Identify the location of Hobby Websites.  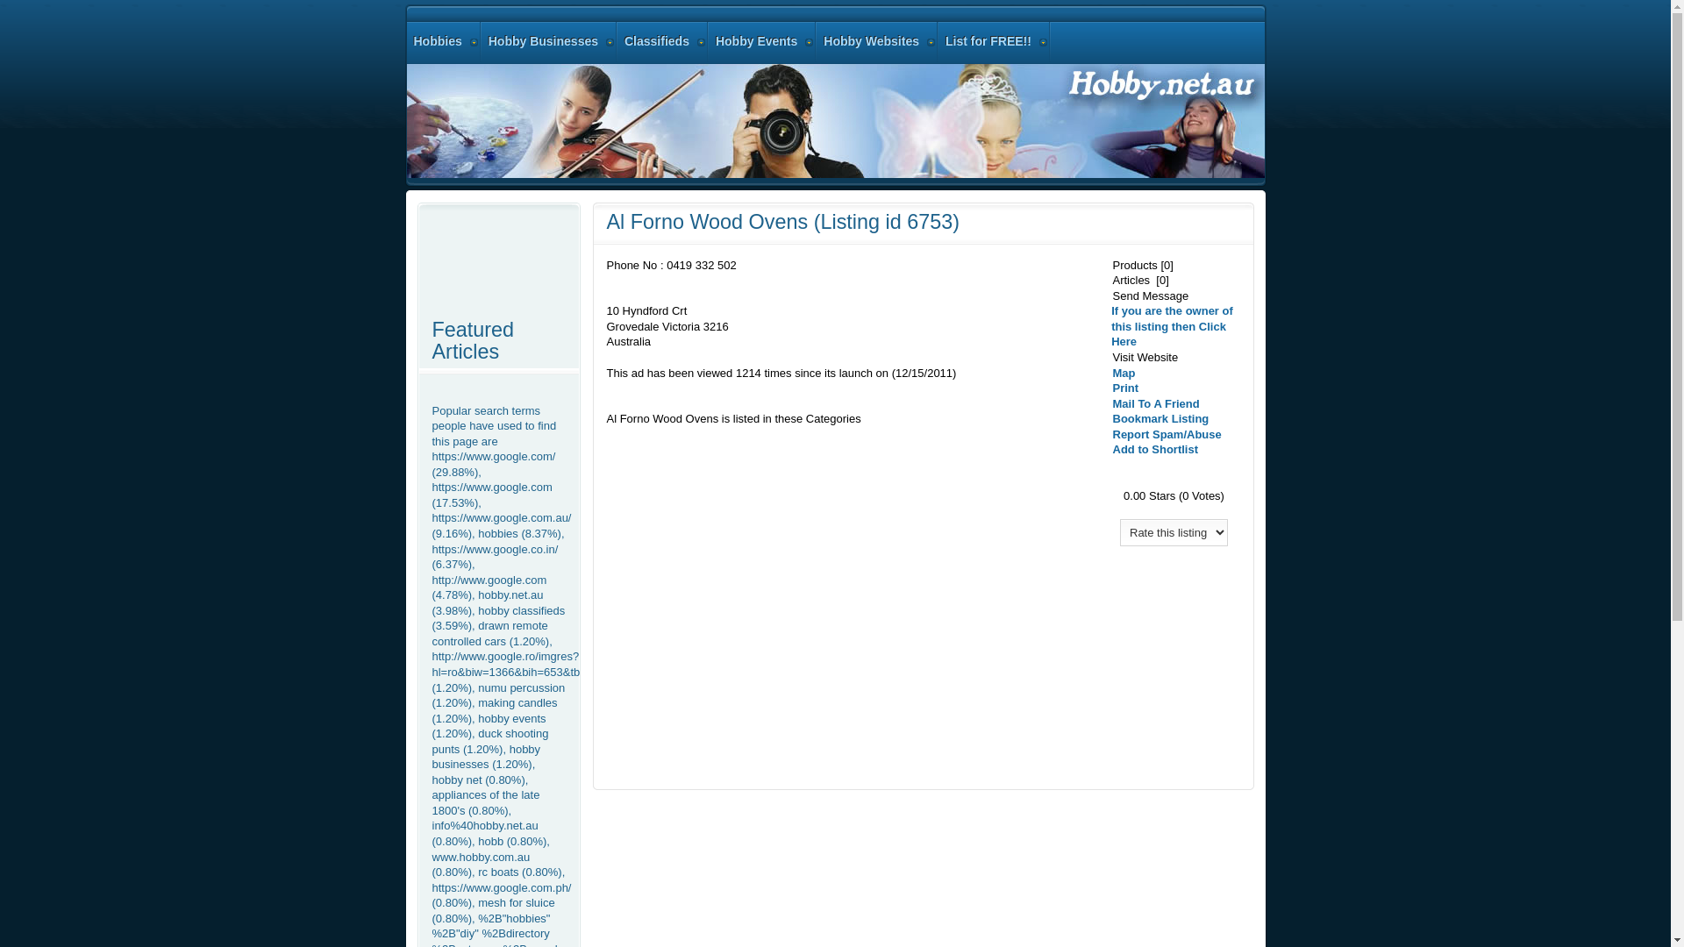
(877, 42).